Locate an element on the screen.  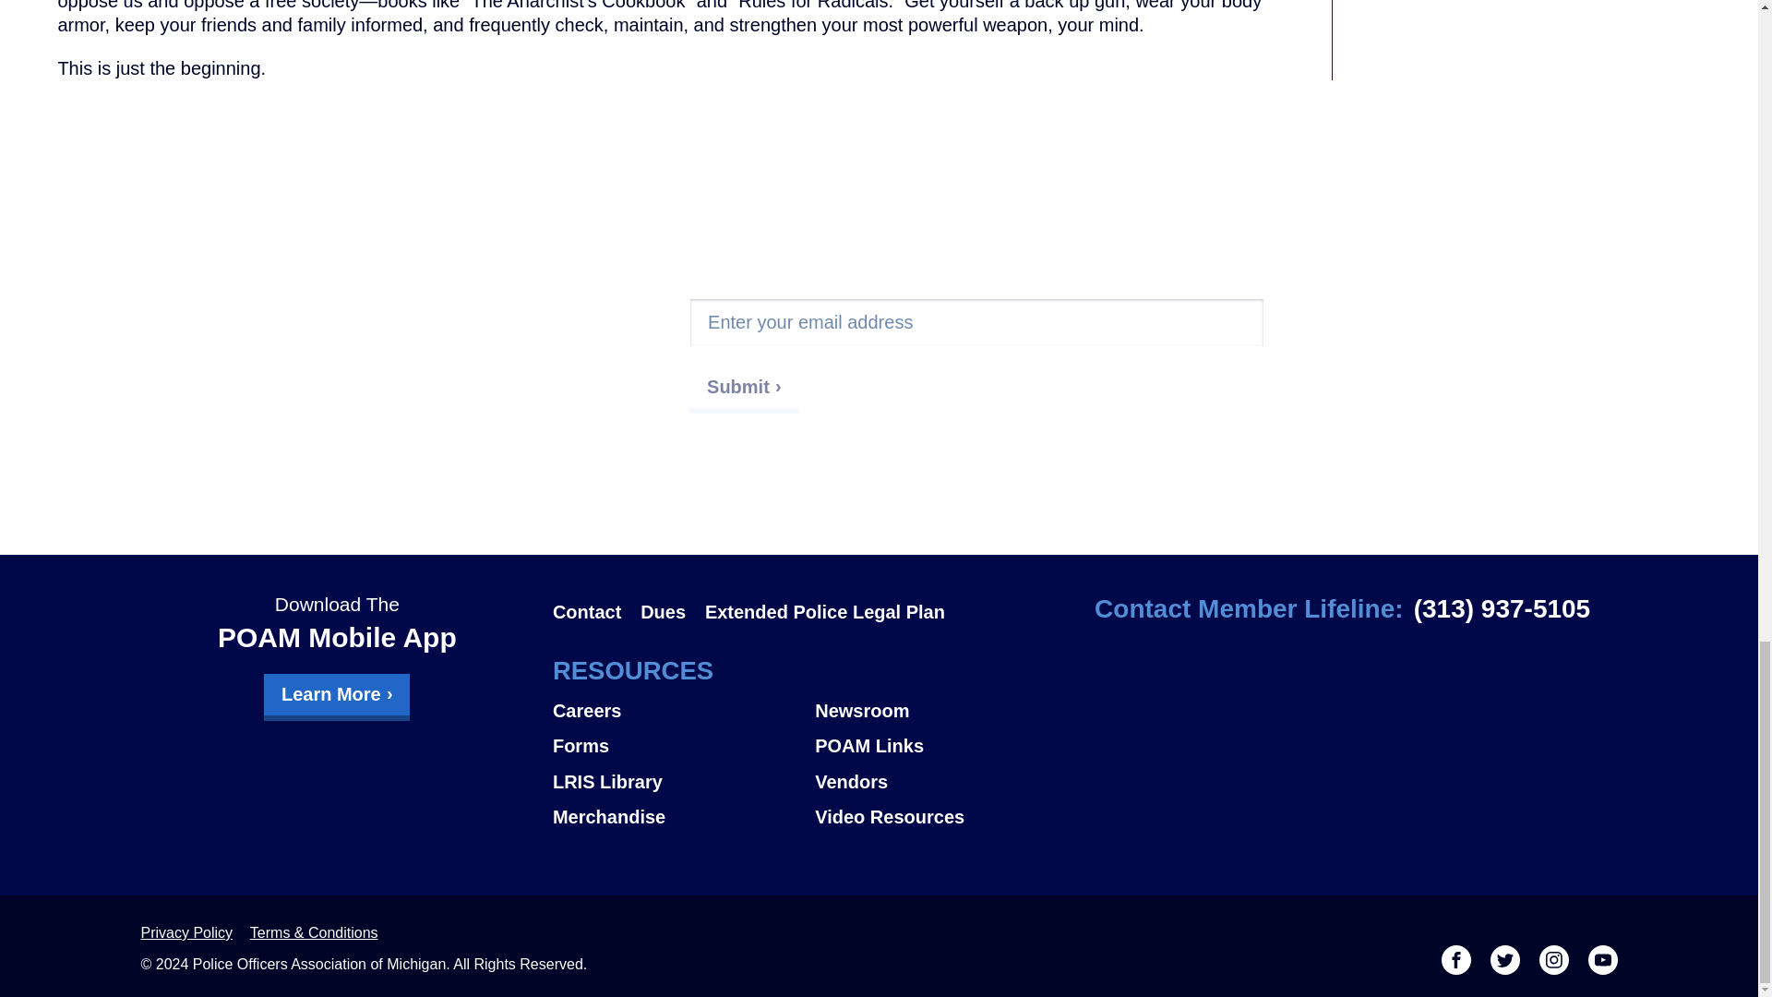
LRIS Library is located at coordinates (607, 781).